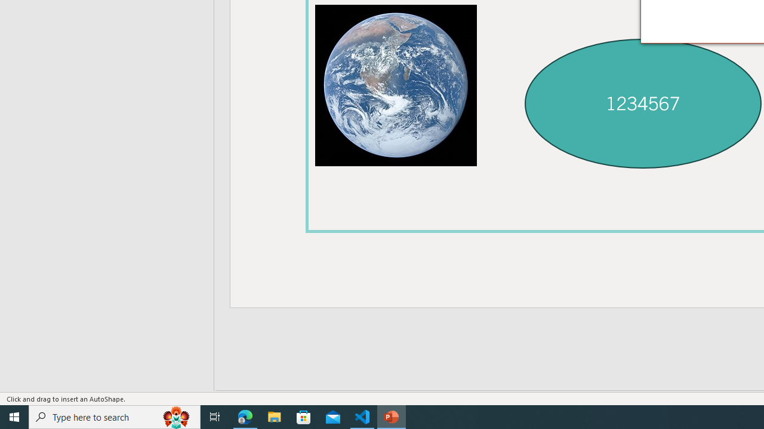 This screenshot has height=429, width=764. What do you see at coordinates (14, 417) in the screenshot?
I see `Start` at bounding box center [14, 417].